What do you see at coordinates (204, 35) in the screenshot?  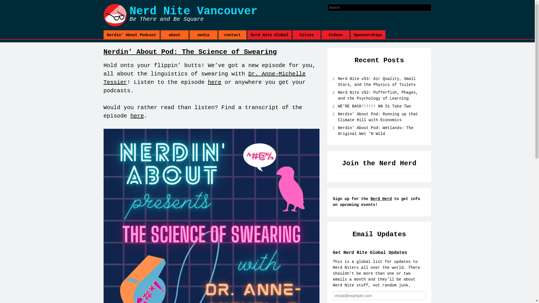 I see `media` at bounding box center [204, 35].